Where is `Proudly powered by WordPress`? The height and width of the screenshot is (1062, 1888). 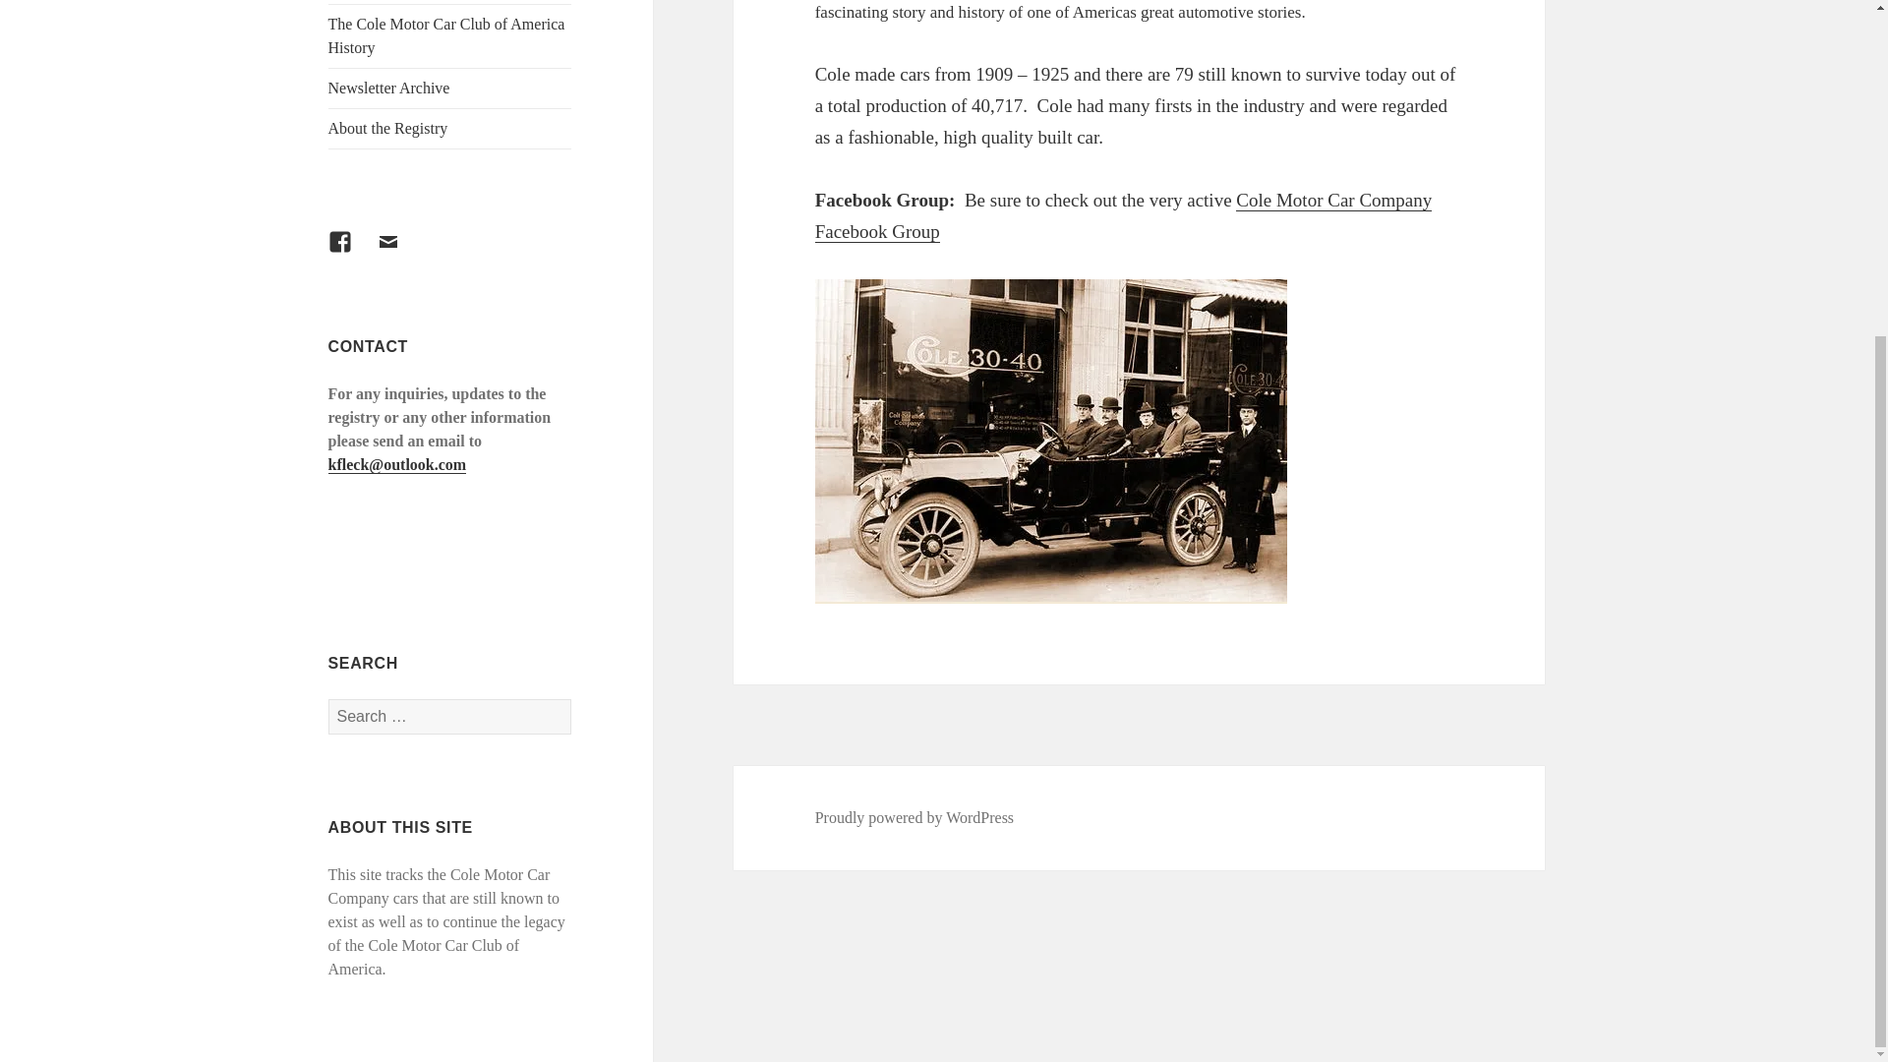
Proudly powered by WordPress is located at coordinates (914, 818).